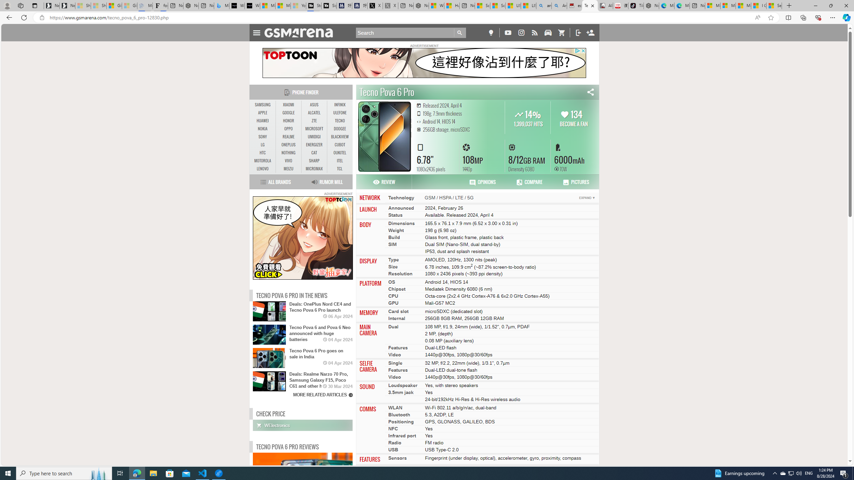 This screenshot has height=480, width=854. What do you see at coordinates (256, 32) in the screenshot?
I see `Toggle Navigation` at bounding box center [256, 32].